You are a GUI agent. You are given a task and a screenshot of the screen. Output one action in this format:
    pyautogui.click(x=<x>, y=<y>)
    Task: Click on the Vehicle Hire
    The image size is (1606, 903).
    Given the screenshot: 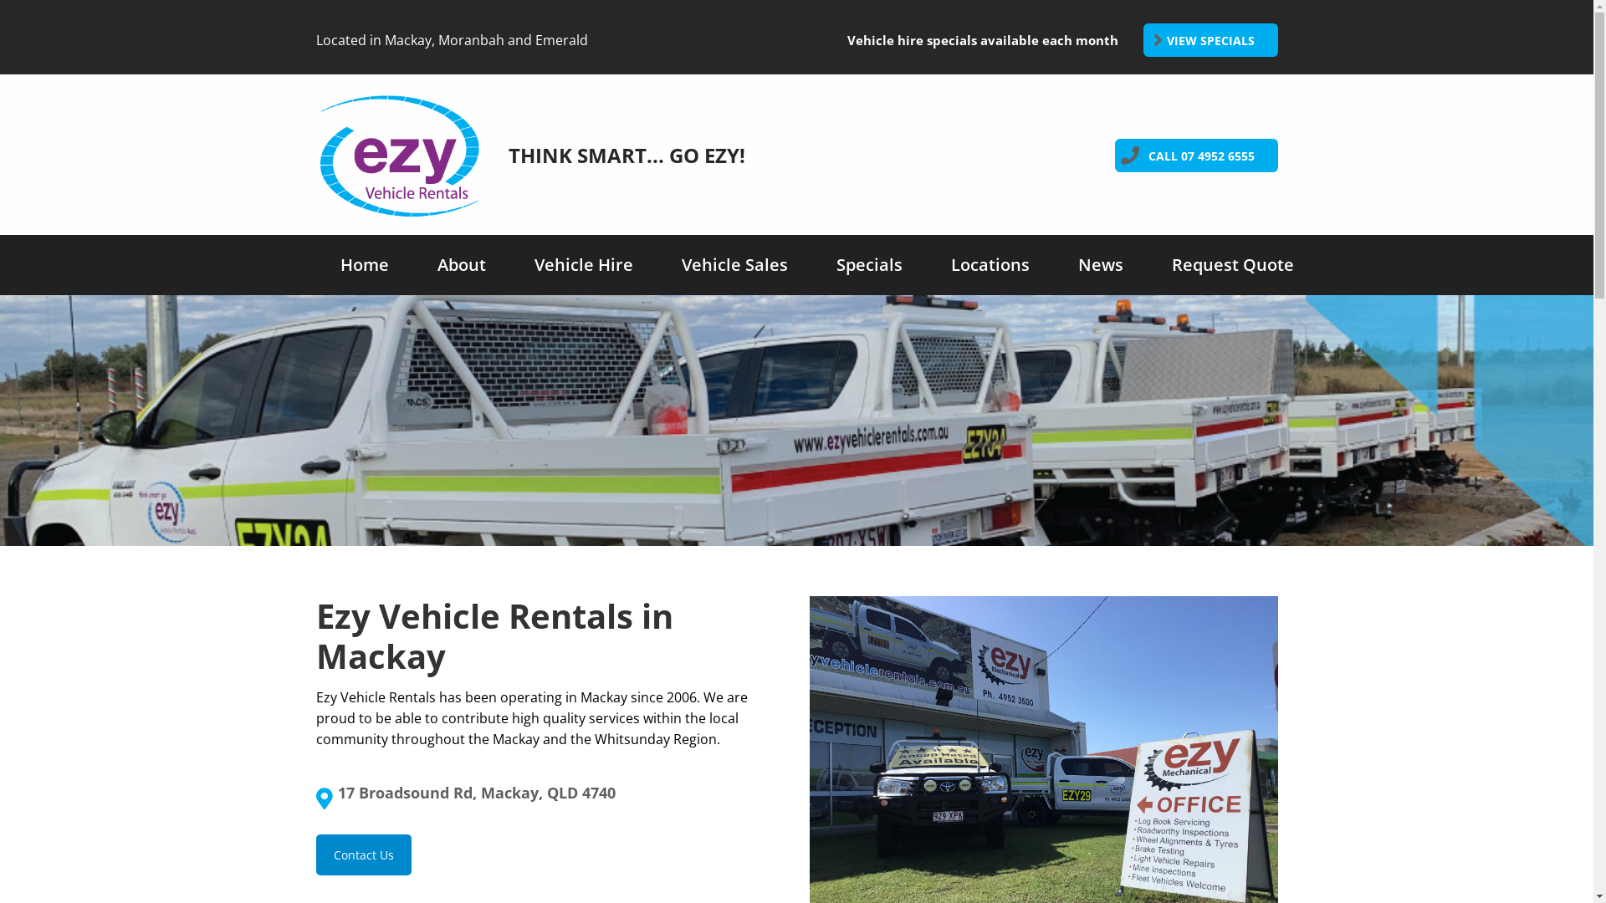 What is the action you would take?
    pyautogui.click(x=584, y=265)
    